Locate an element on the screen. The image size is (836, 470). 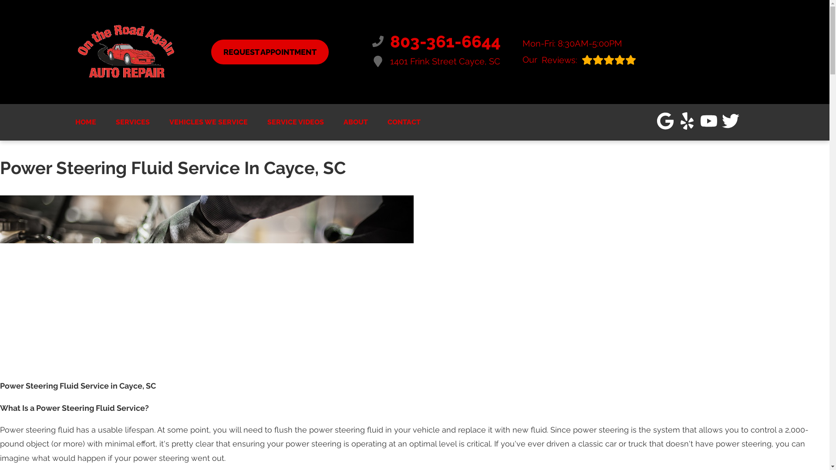
Our Reviews is located at coordinates (436, 61).